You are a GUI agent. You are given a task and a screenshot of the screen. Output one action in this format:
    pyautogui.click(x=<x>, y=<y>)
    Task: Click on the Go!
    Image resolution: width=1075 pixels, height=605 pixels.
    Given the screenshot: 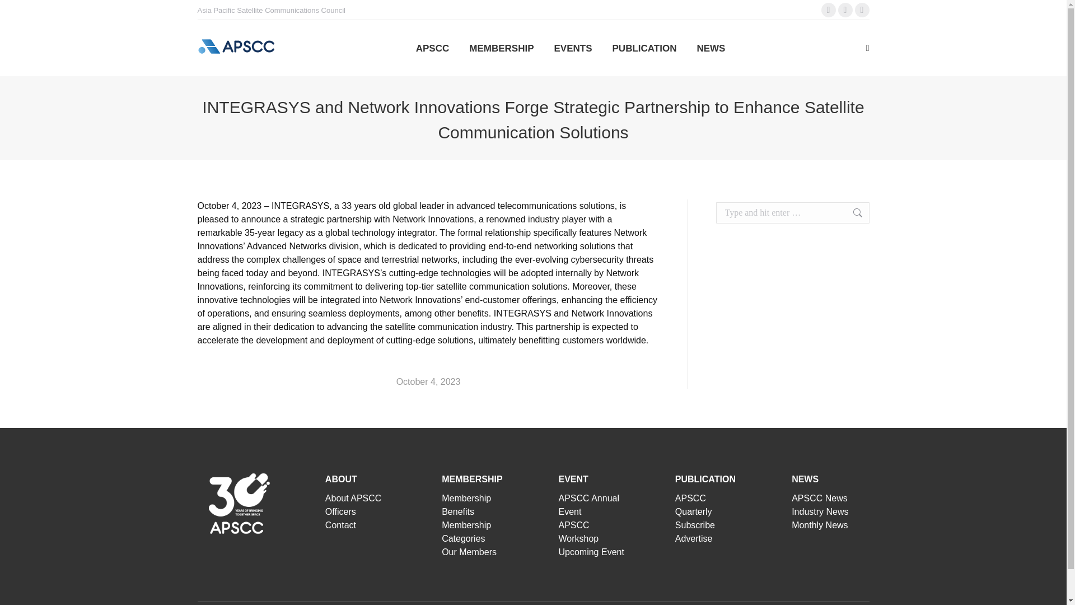 What is the action you would take?
    pyautogui.click(x=852, y=212)
    